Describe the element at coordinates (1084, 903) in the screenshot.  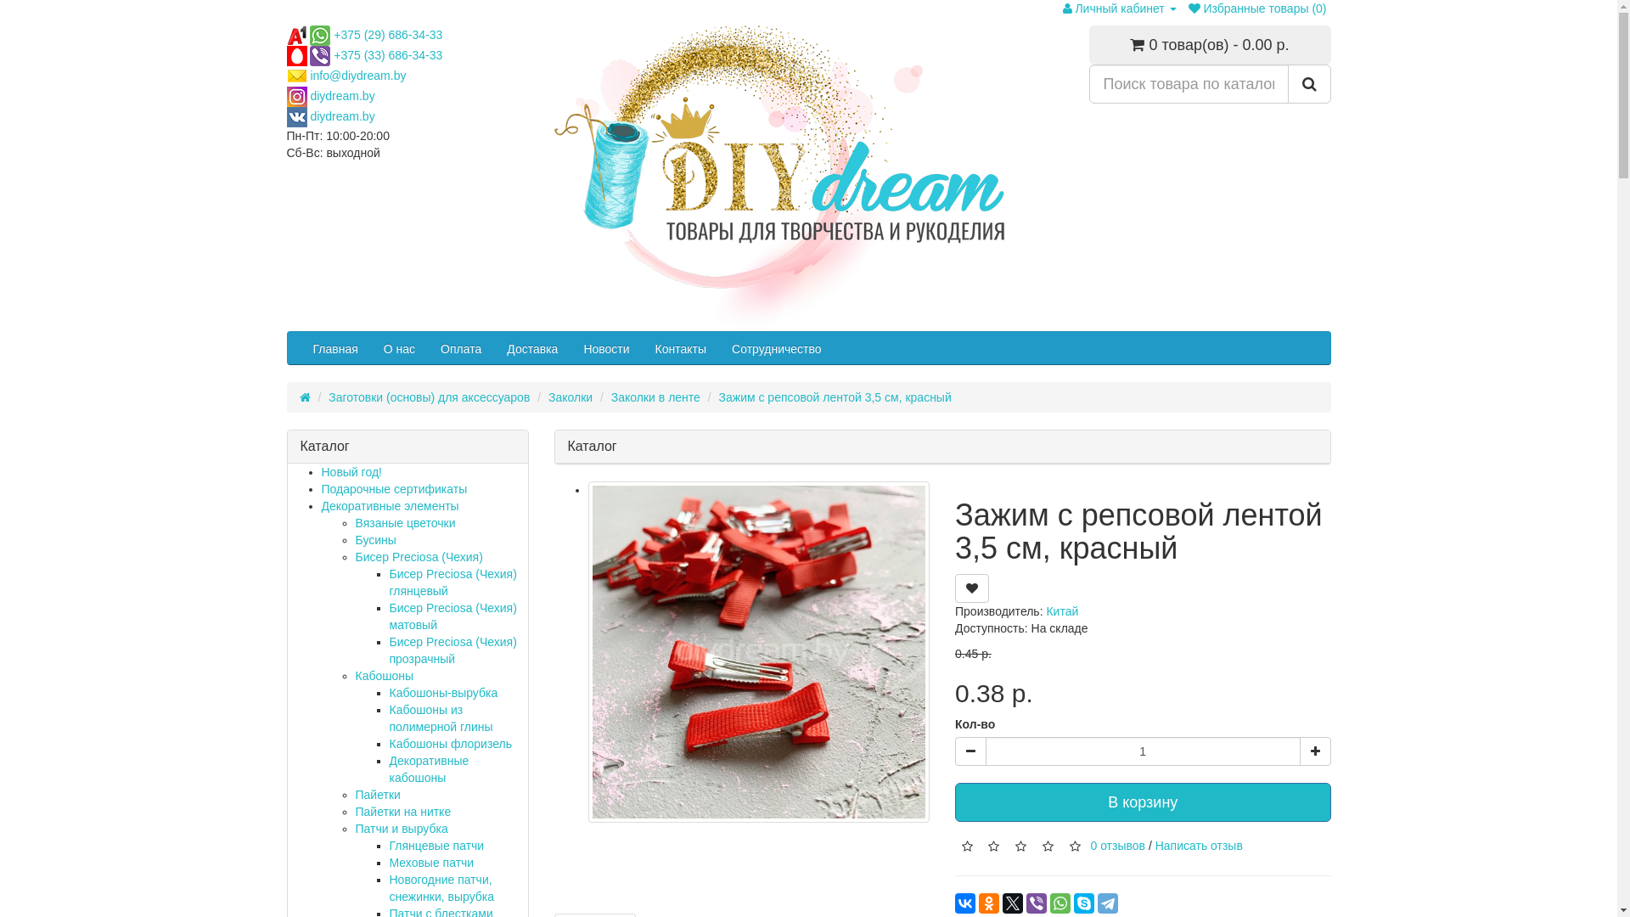
I see `Skype` at that location.